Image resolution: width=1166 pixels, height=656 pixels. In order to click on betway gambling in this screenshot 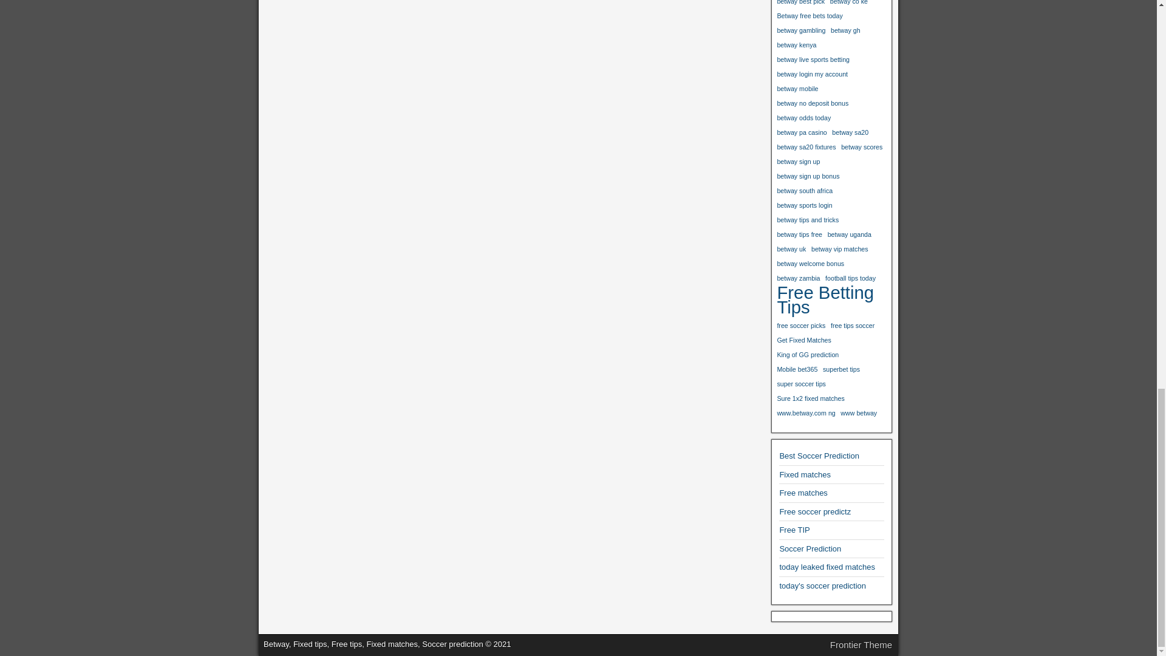, I will do `click(800, 30)`.